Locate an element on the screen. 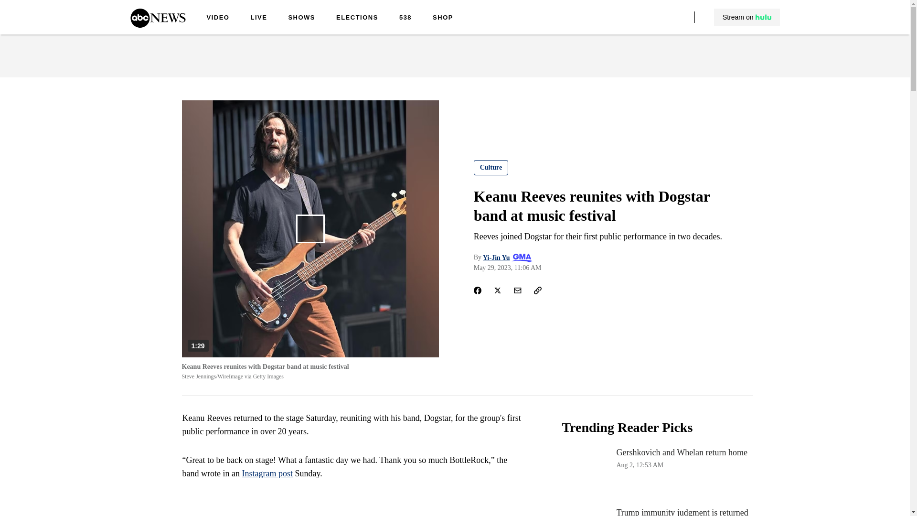 The image size is (917, 516). SHOWS is located at coordinates (301, 18).